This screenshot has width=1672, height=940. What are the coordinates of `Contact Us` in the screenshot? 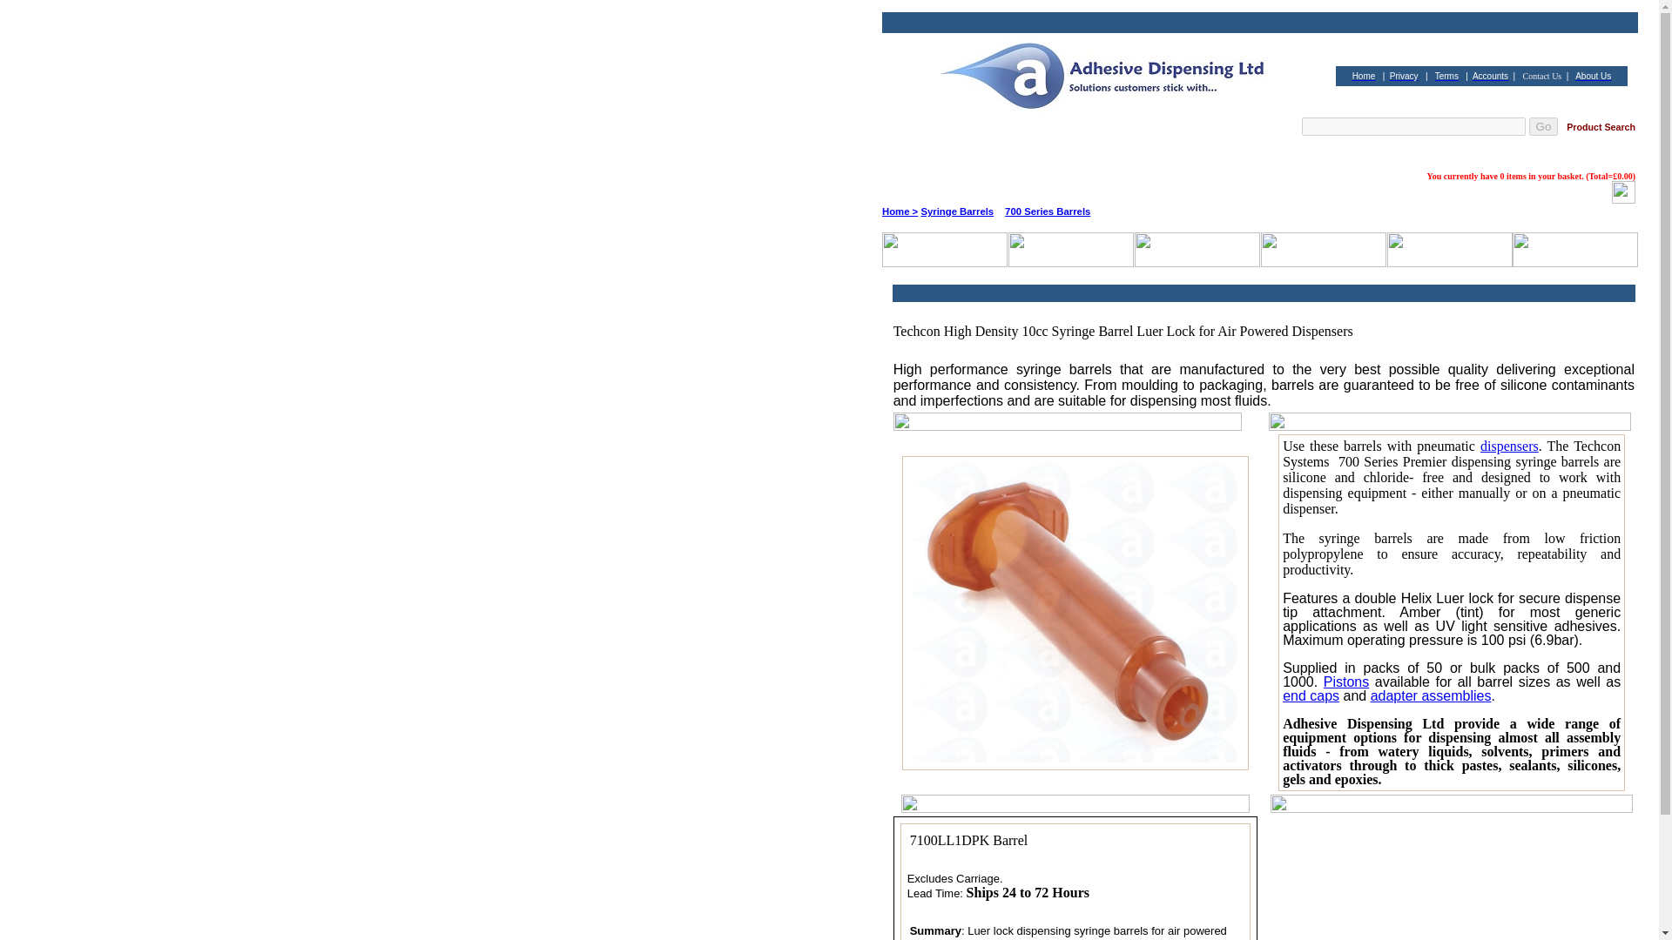 It's located at (1542, 76).